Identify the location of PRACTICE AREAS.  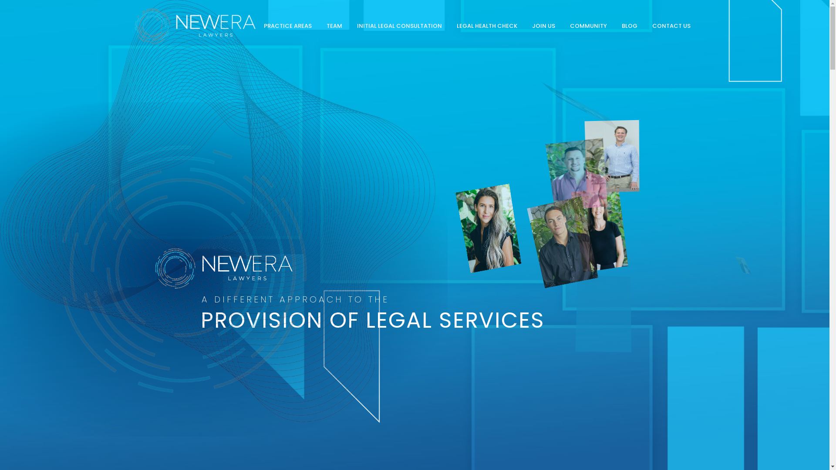
(287, 26).